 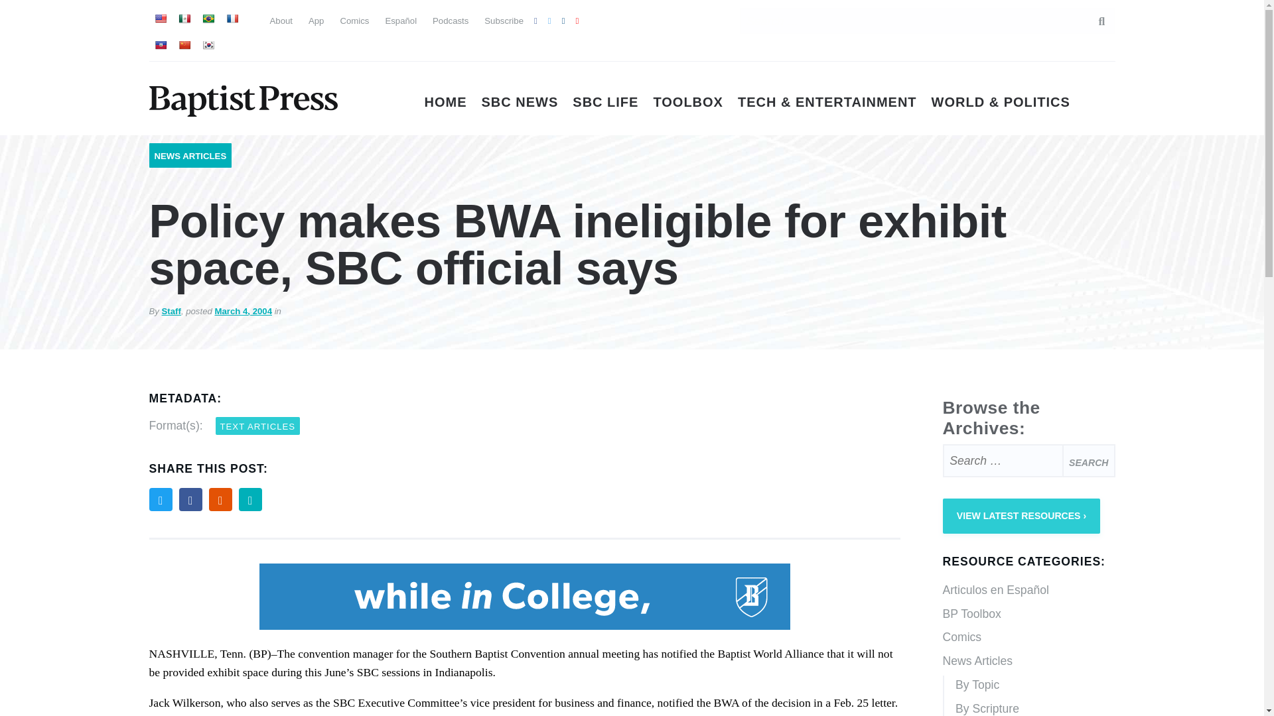 I want to click on Podcasts, so click(x=451, y=20).